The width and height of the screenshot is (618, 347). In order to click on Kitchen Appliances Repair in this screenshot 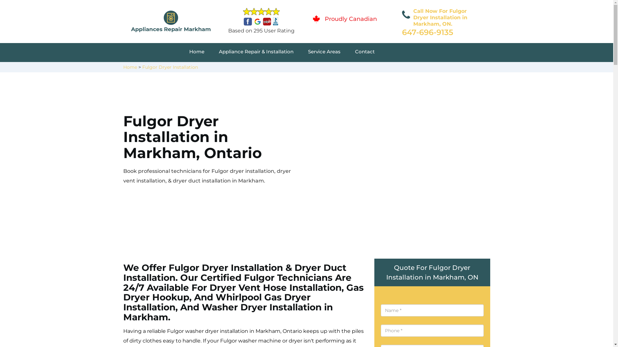, I will do `click(252, 68)`.